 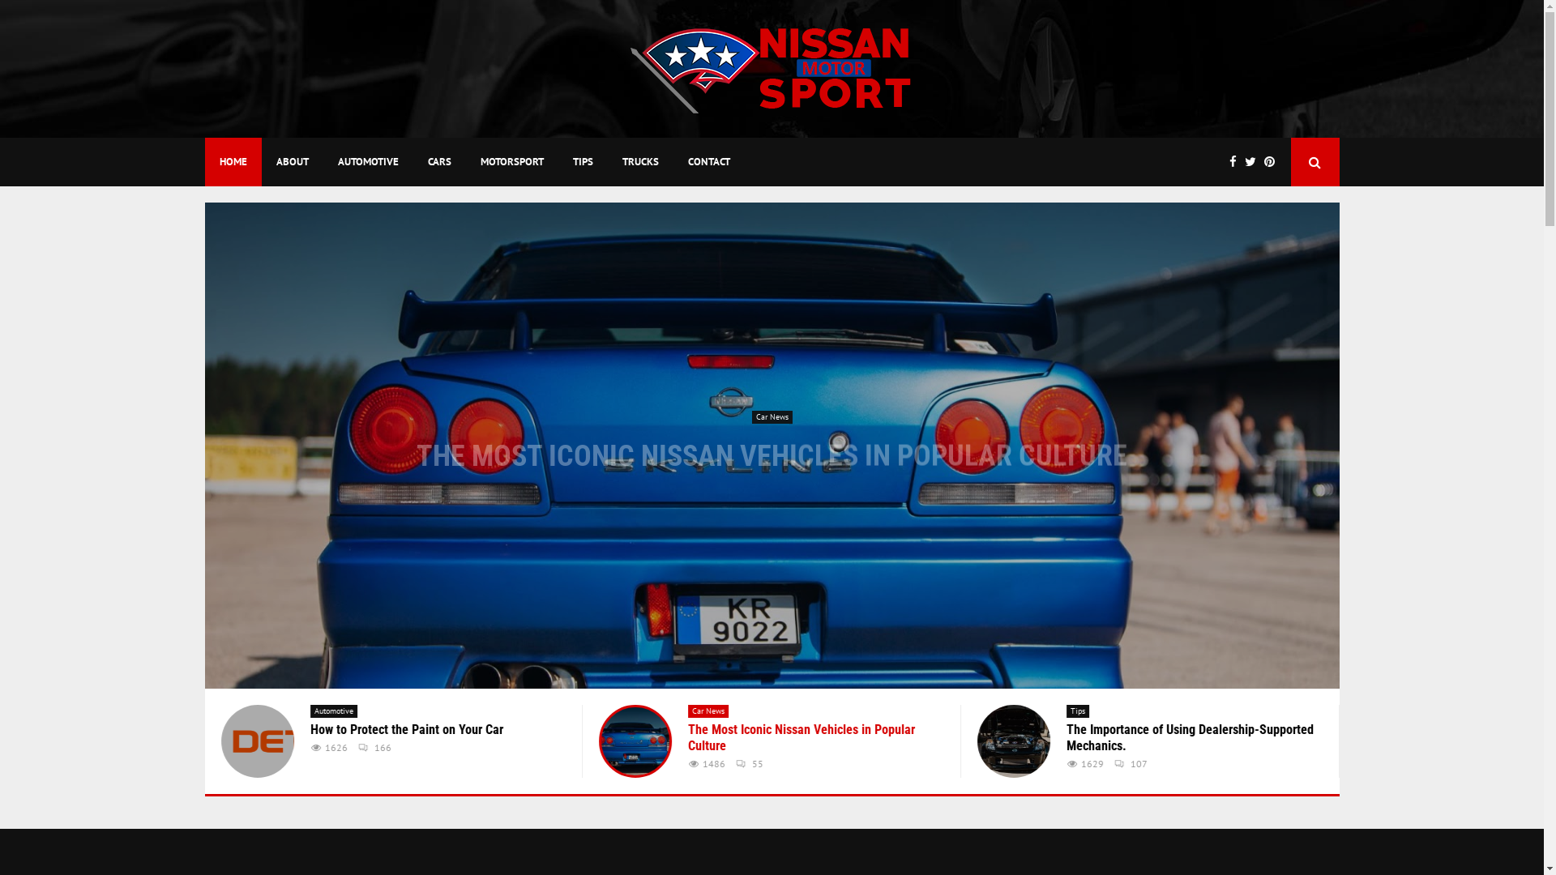 I want to click on AUTOMOTIVE, so click(x=367, y=162).